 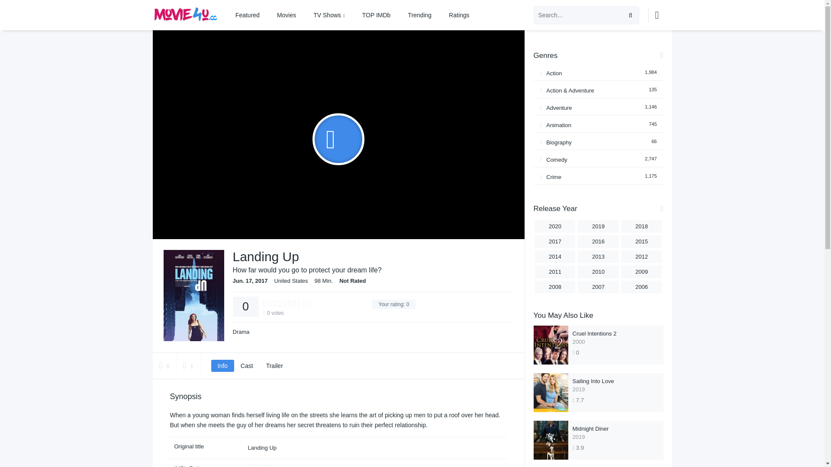 What do you see at coordinates (377, 15) in the screenshot?
I see `TOP IMDb` at bounding box center [377, 15].